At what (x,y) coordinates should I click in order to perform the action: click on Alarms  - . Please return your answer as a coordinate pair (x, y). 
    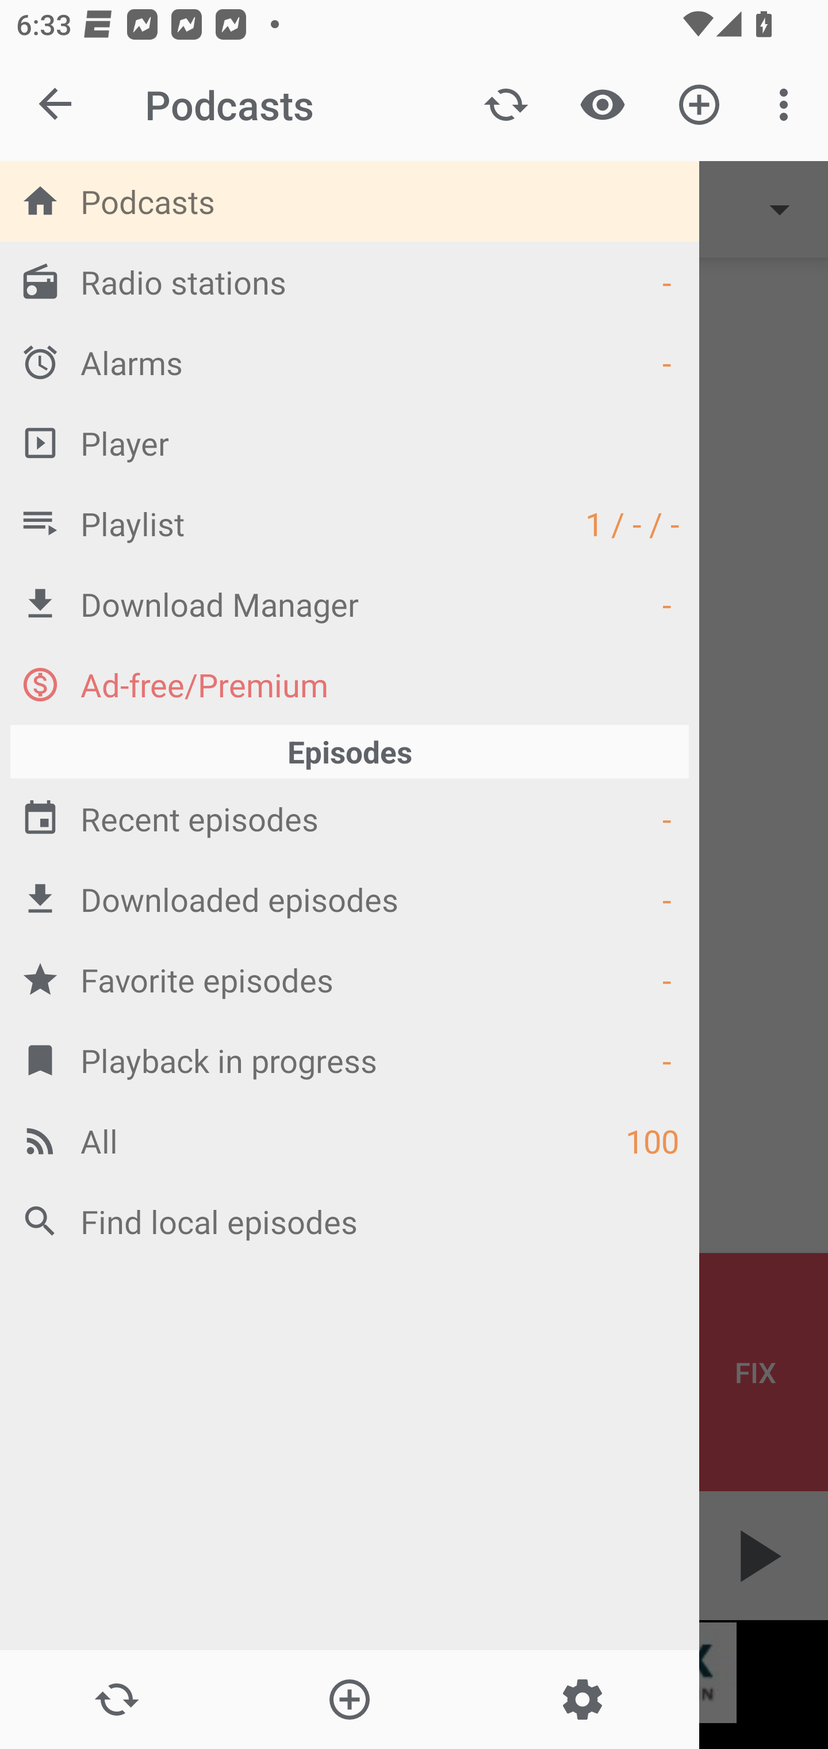
    Looking at the image, I should click on (350, 362).